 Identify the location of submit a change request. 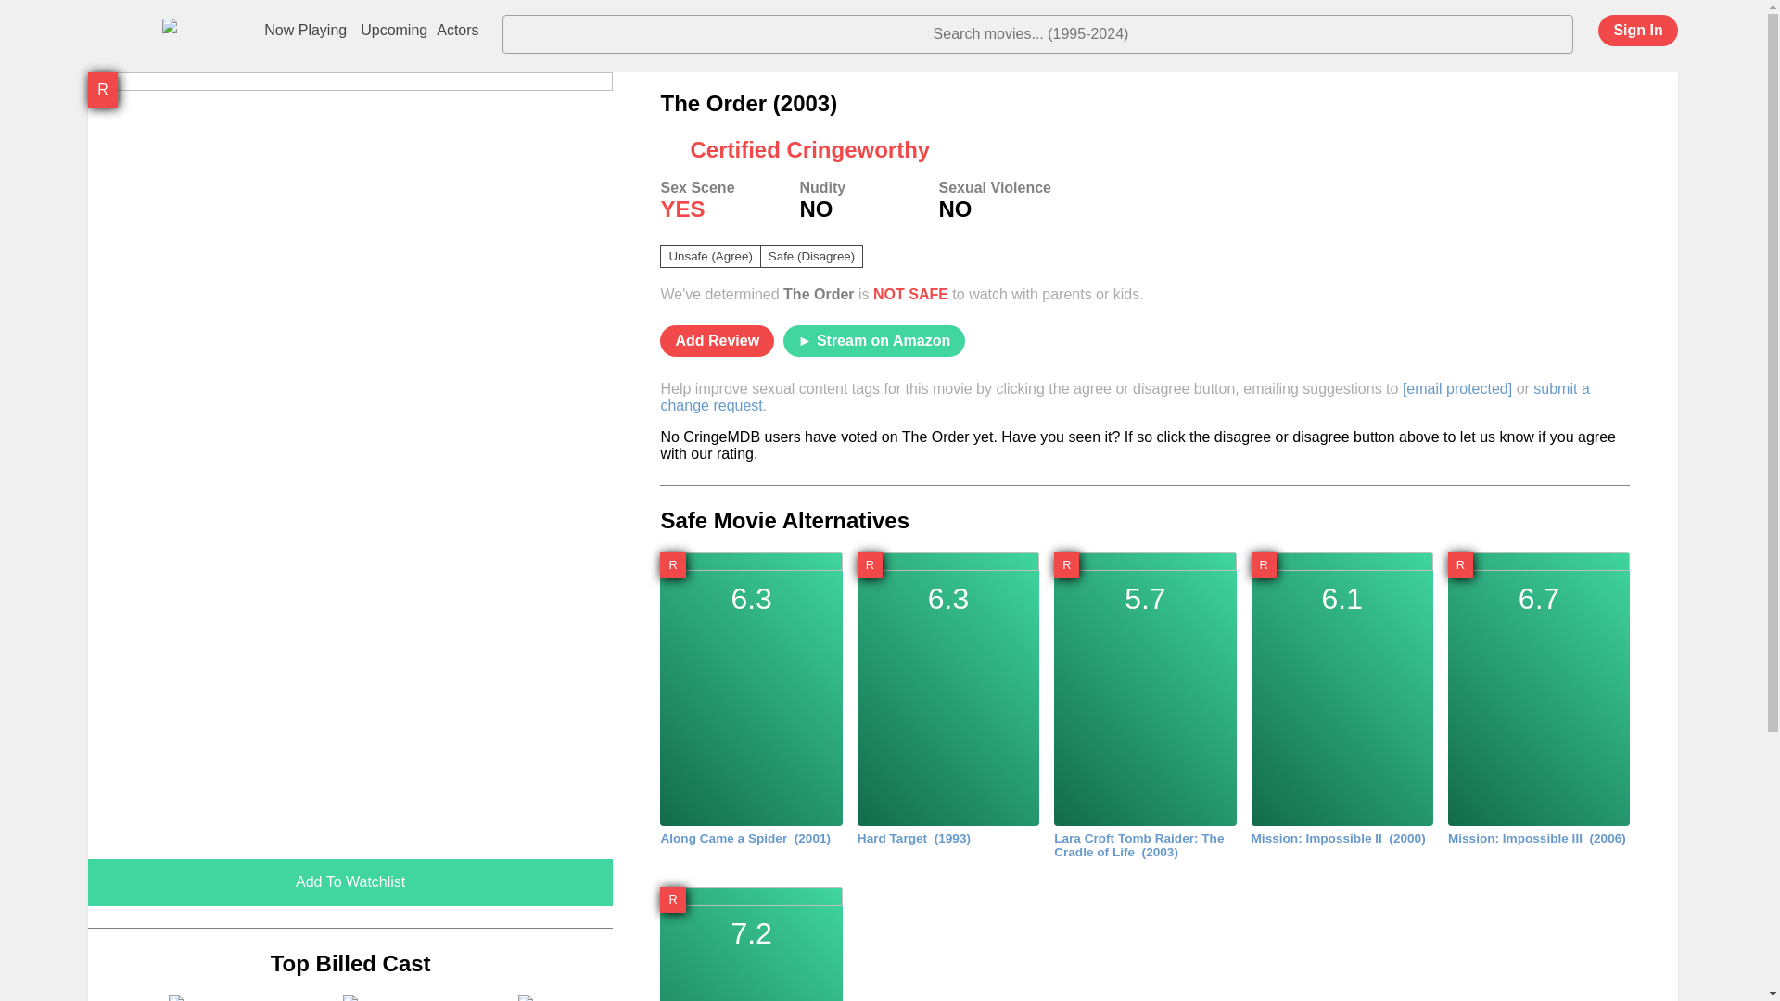
(175, 997).